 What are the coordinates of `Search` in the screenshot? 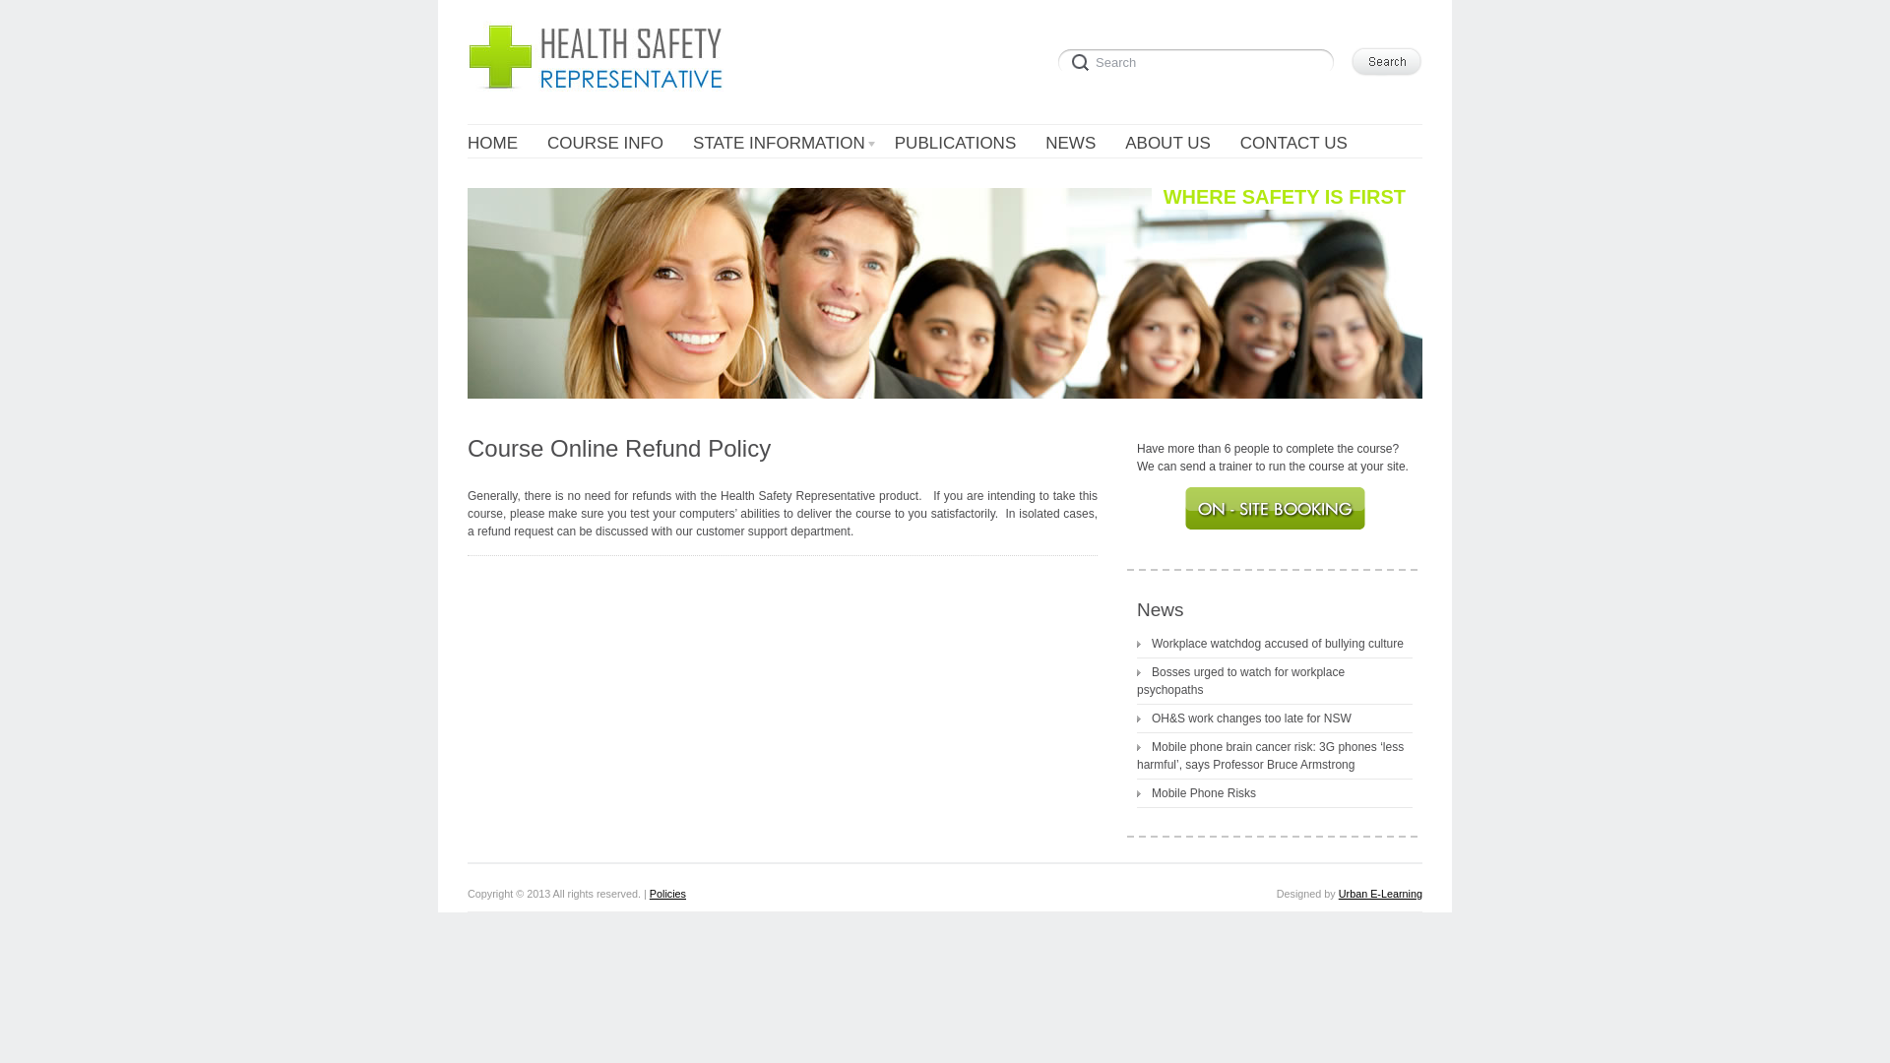 It's located at (1386, 61).